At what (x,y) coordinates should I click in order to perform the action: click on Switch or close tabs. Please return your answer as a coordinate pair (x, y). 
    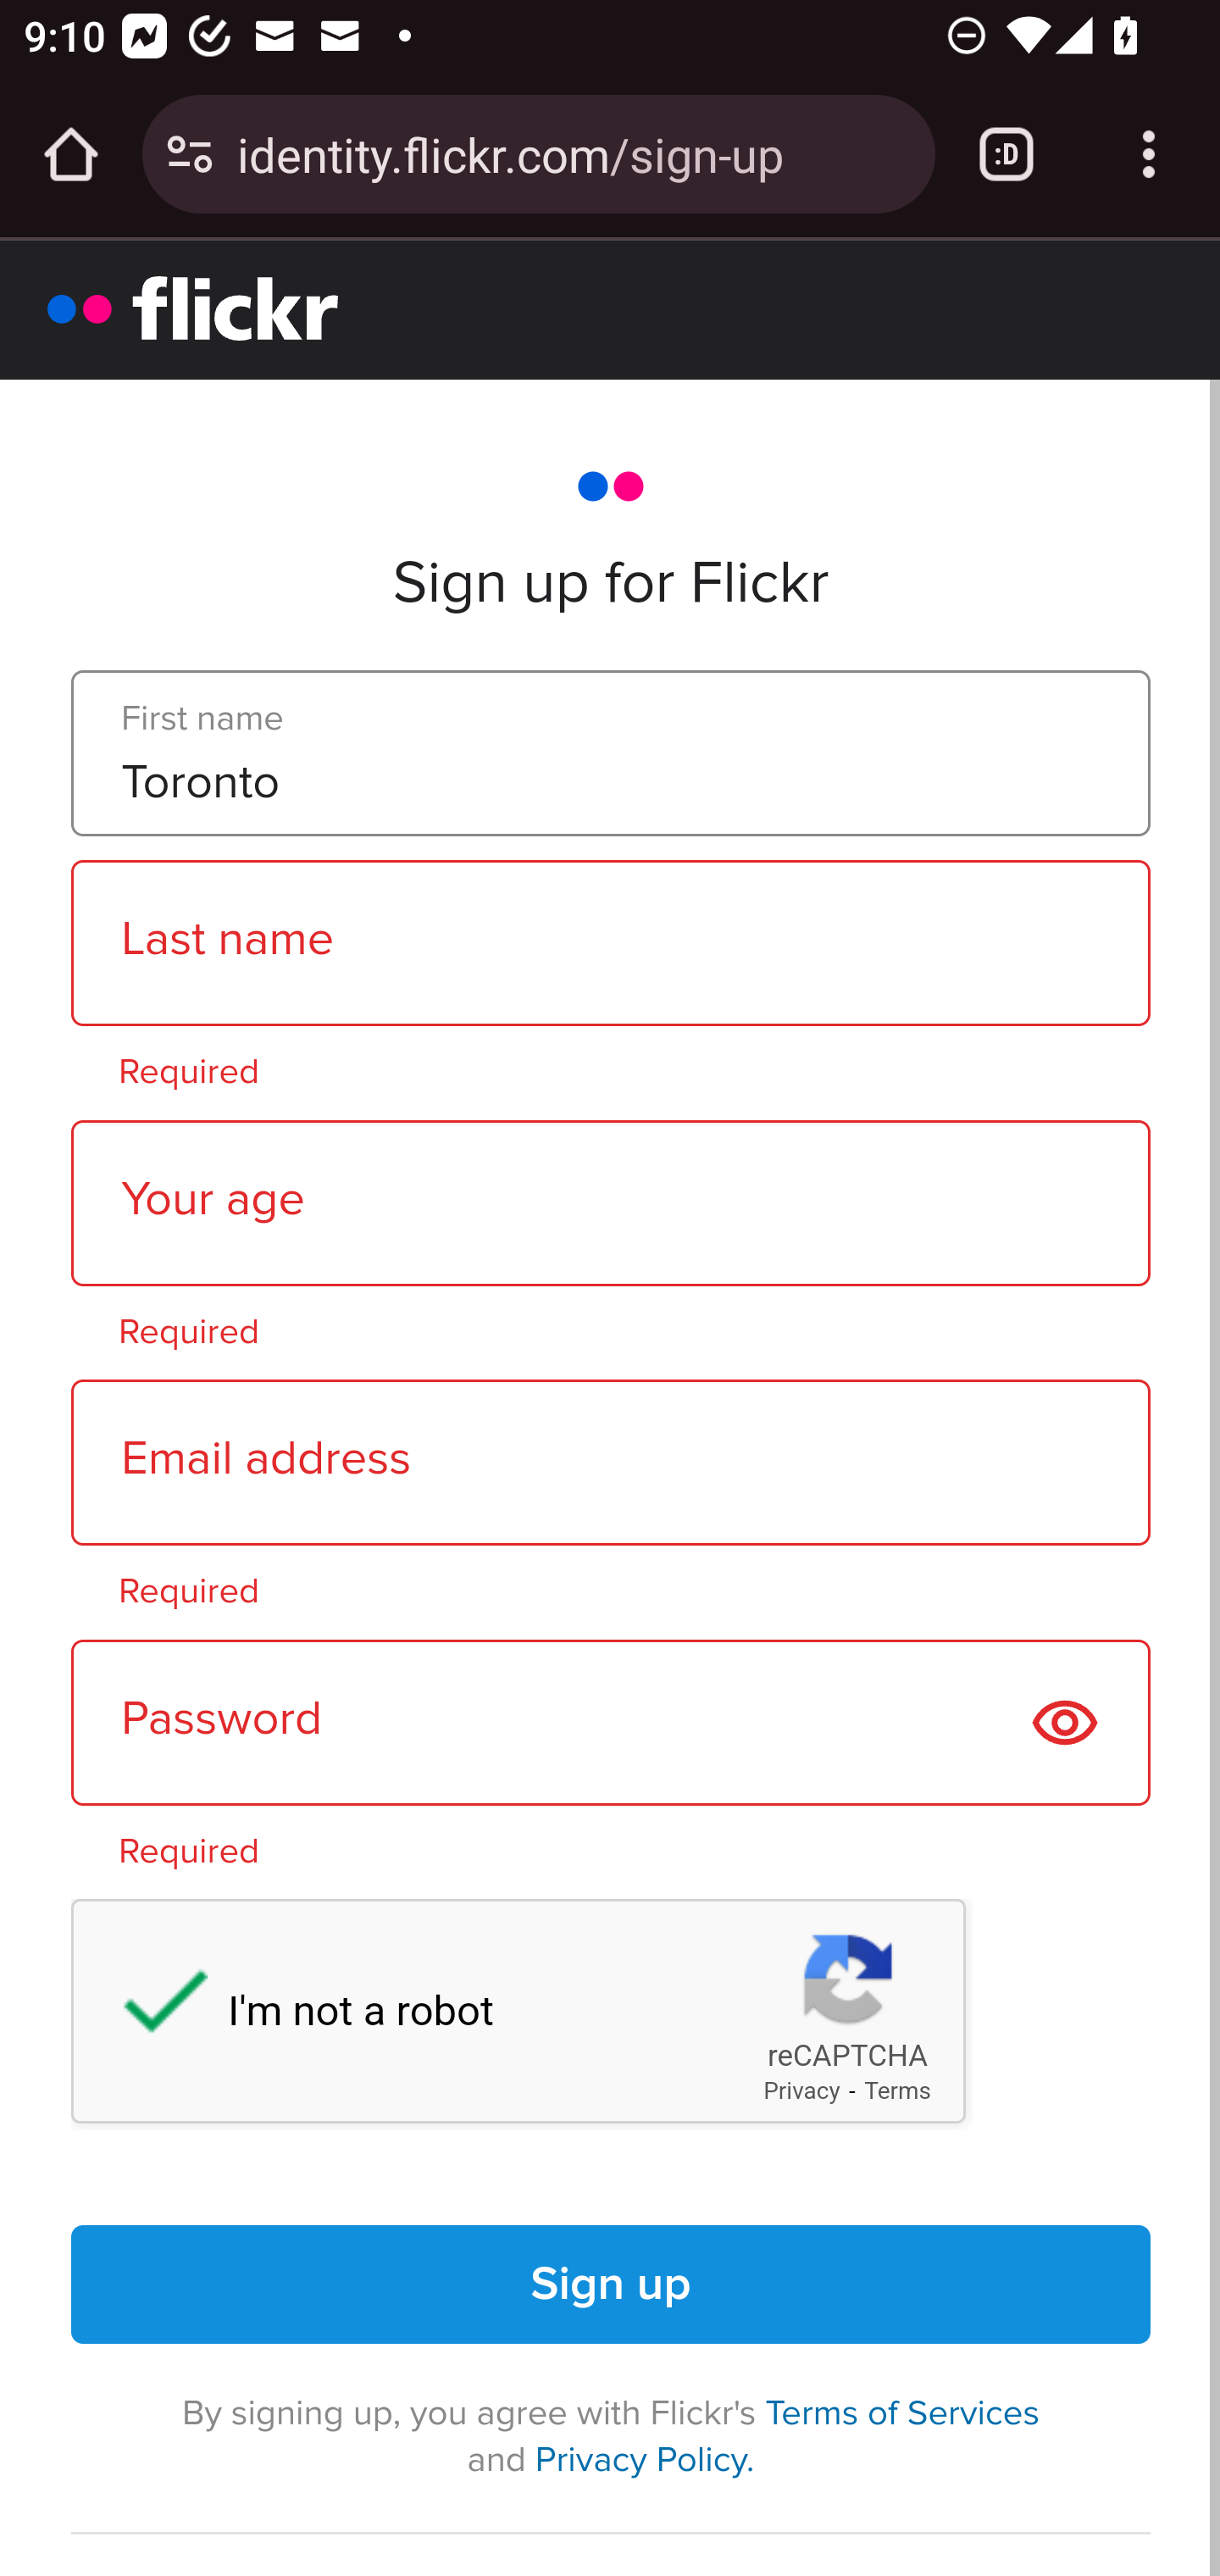
    Looking at the image, I should click on (1006, 154).